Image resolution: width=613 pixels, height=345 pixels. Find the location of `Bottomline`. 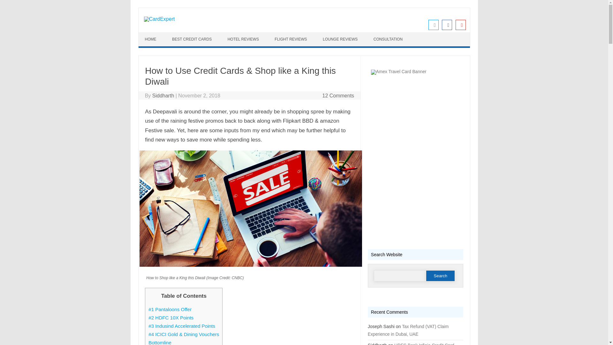

Bottomline is located at coordinates (160, 342).